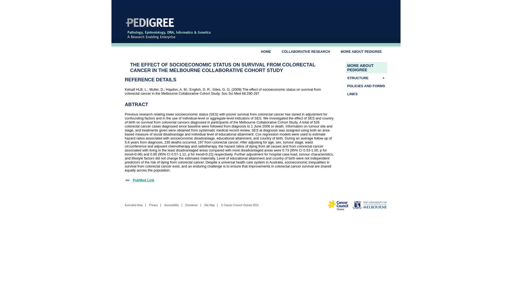 The image size is (512, 288). I want to click on Cancer Council Victoria, so click(238, 205).